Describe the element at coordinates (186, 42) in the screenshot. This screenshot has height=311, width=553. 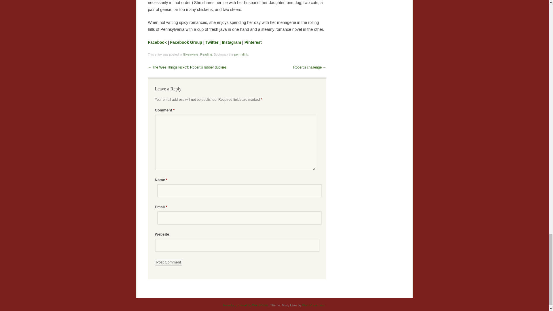
I see `Facebook Group` at that location.